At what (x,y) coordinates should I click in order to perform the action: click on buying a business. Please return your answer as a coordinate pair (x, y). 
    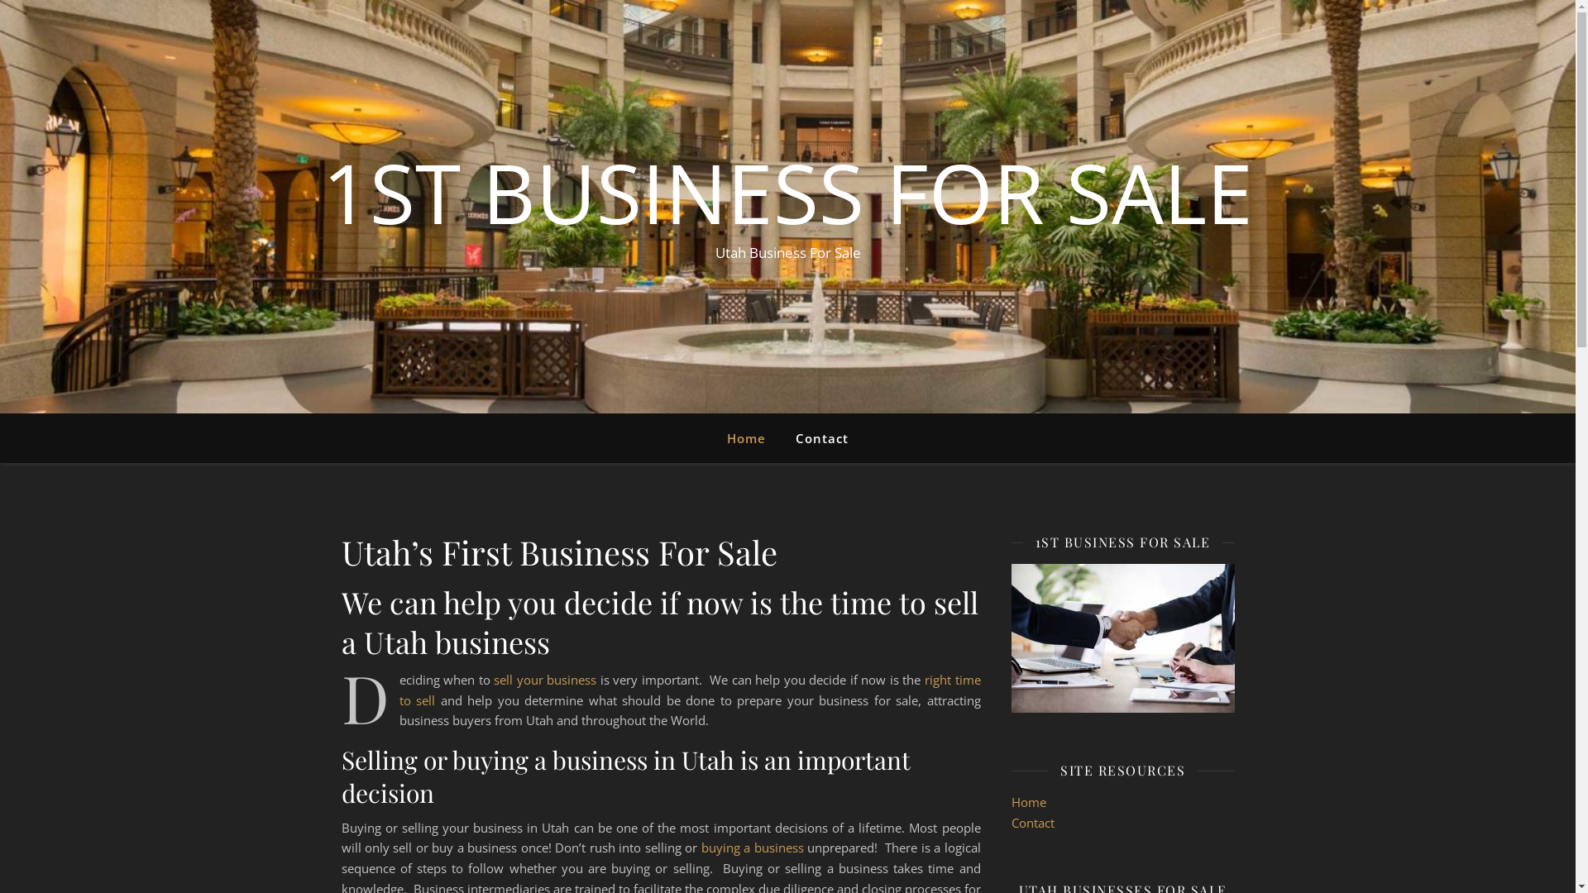
    Looking at the image, I should click on (753, 848).